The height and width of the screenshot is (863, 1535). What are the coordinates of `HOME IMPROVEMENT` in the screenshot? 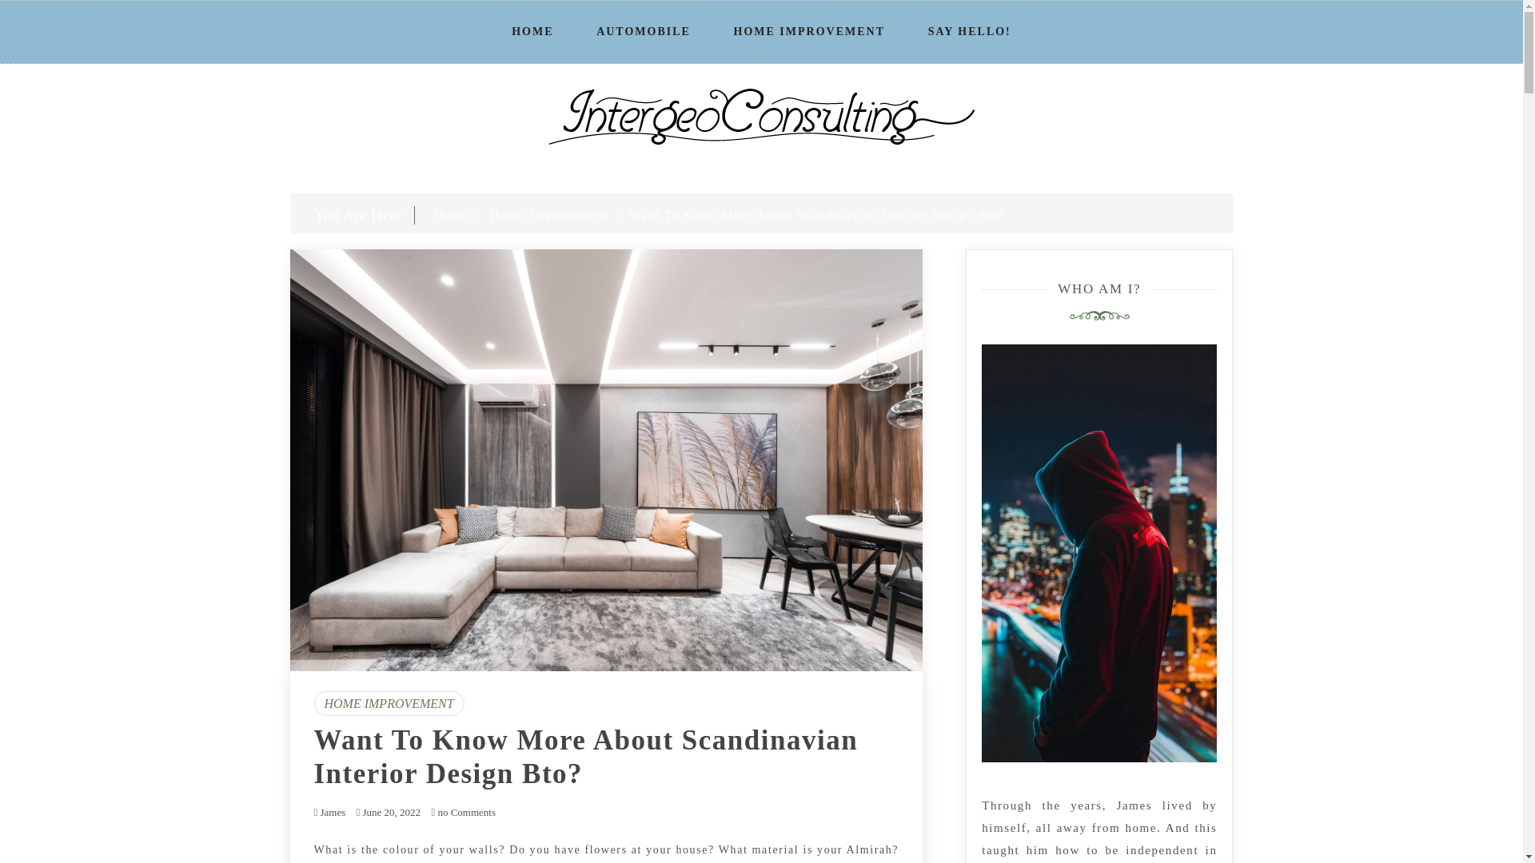 It's located at (810, 32).